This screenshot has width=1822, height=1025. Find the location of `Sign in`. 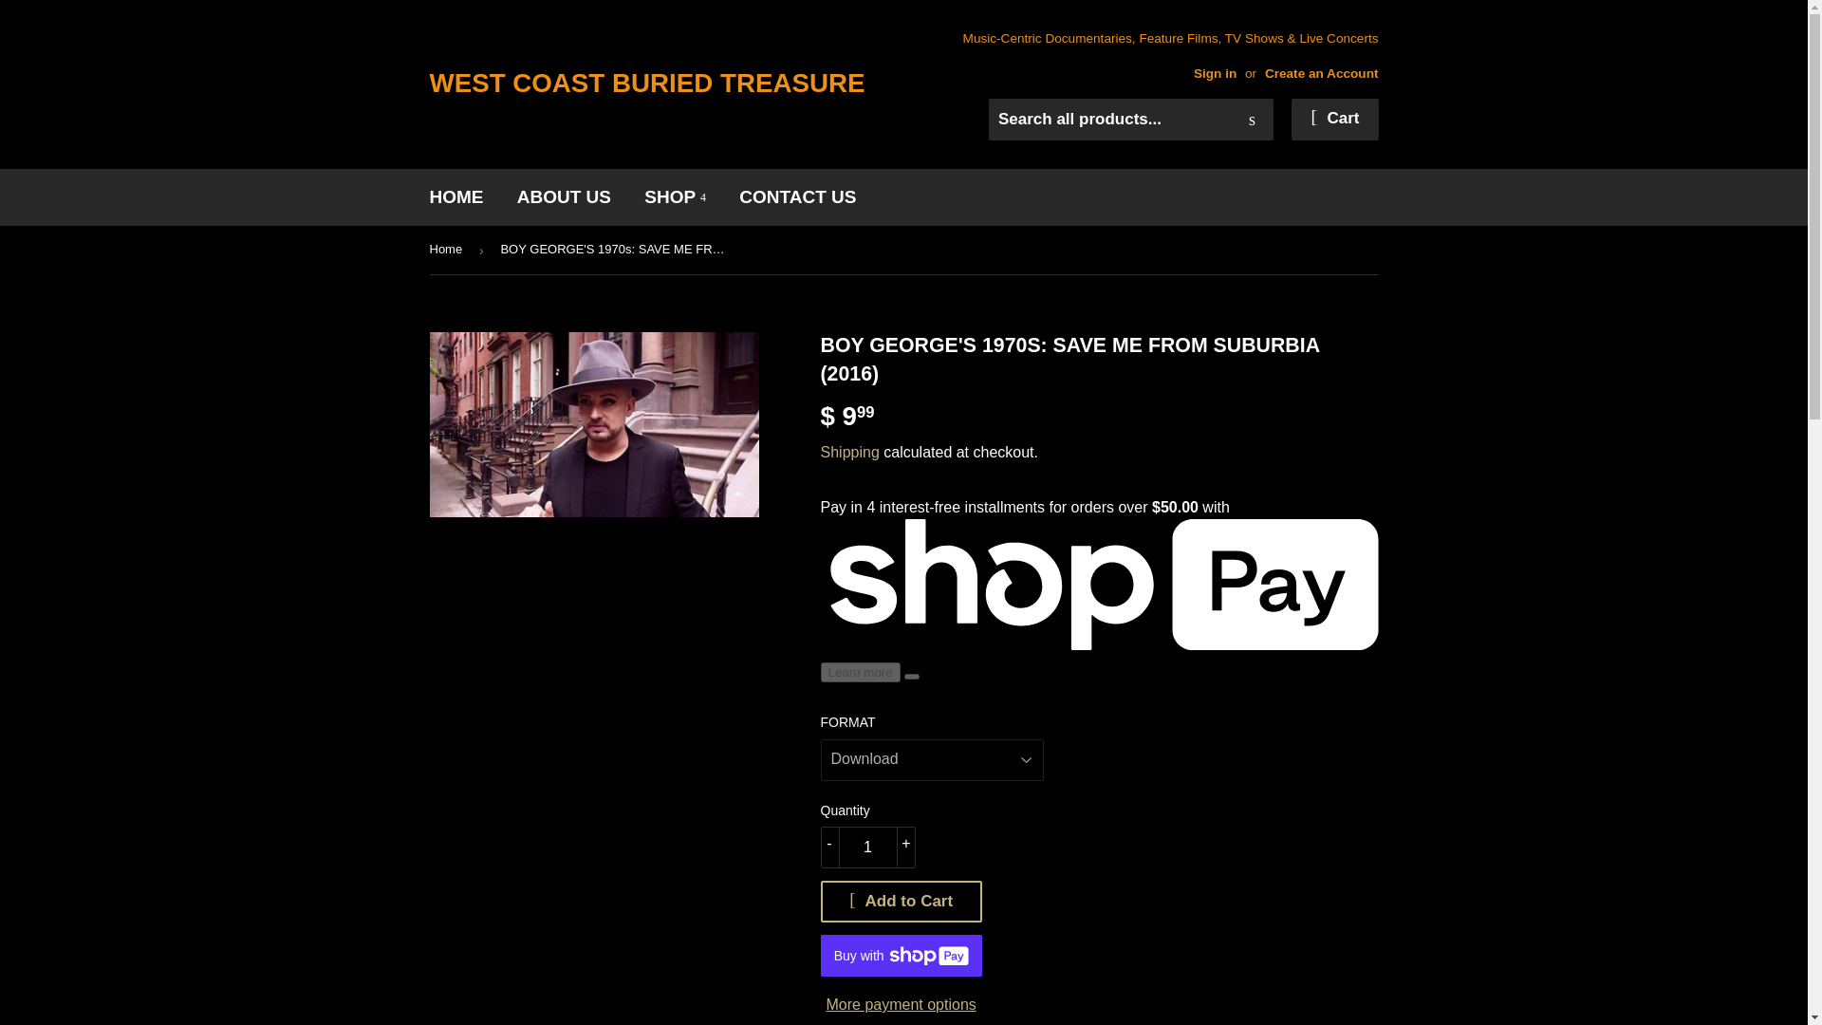

Sign in is located at coordinates (1215, 74).